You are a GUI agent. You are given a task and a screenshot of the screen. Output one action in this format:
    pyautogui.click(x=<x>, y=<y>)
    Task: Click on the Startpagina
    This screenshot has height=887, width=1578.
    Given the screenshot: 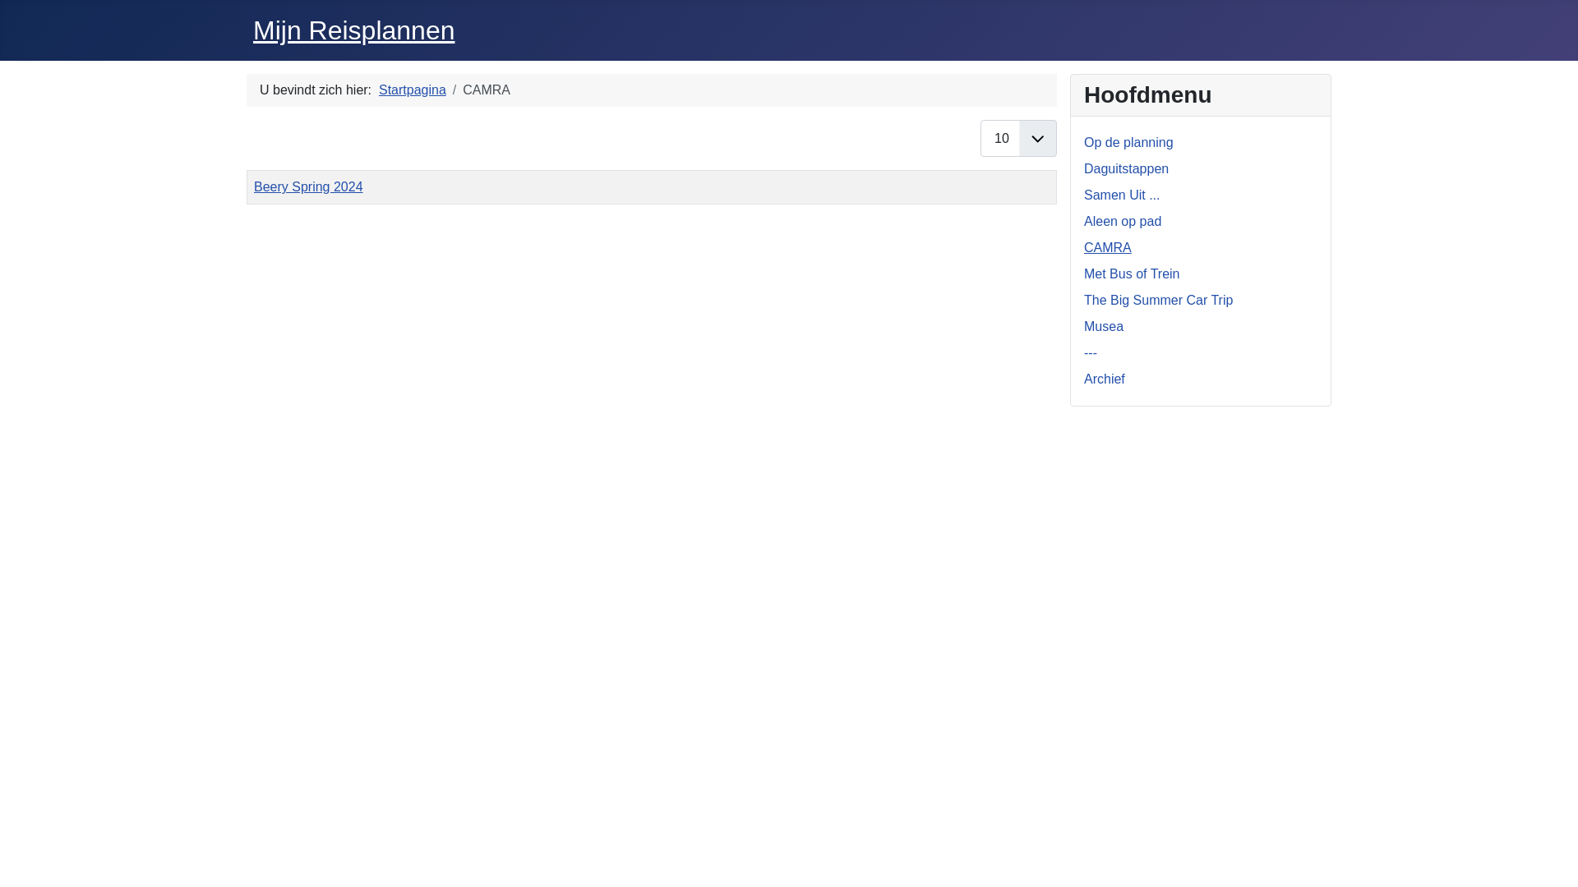 What is the action you would take?
    pyautogui.click(x=413, y=90)
    